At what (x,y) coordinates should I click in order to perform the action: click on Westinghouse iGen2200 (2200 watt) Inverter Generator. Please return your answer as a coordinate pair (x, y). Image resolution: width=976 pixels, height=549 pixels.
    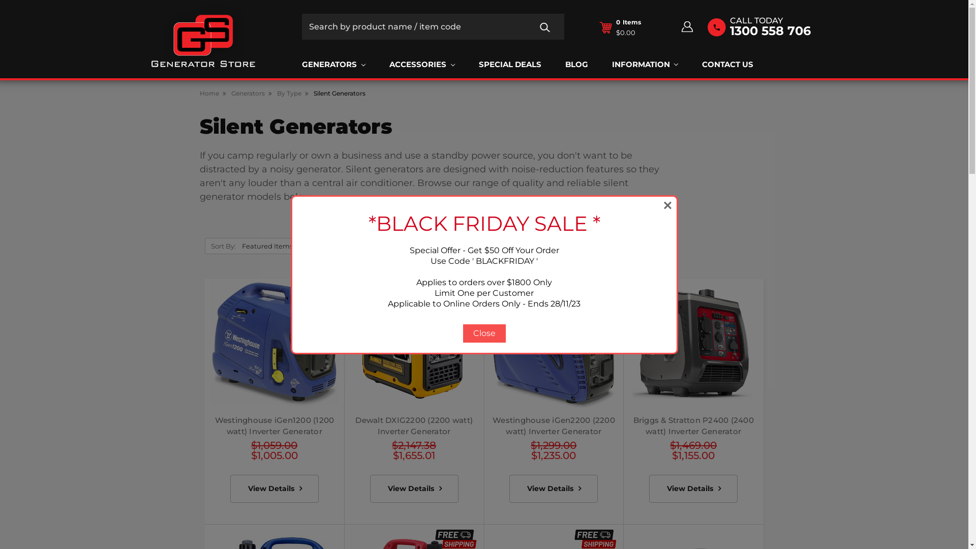
    Looking at the image, I should click on (554, 426).